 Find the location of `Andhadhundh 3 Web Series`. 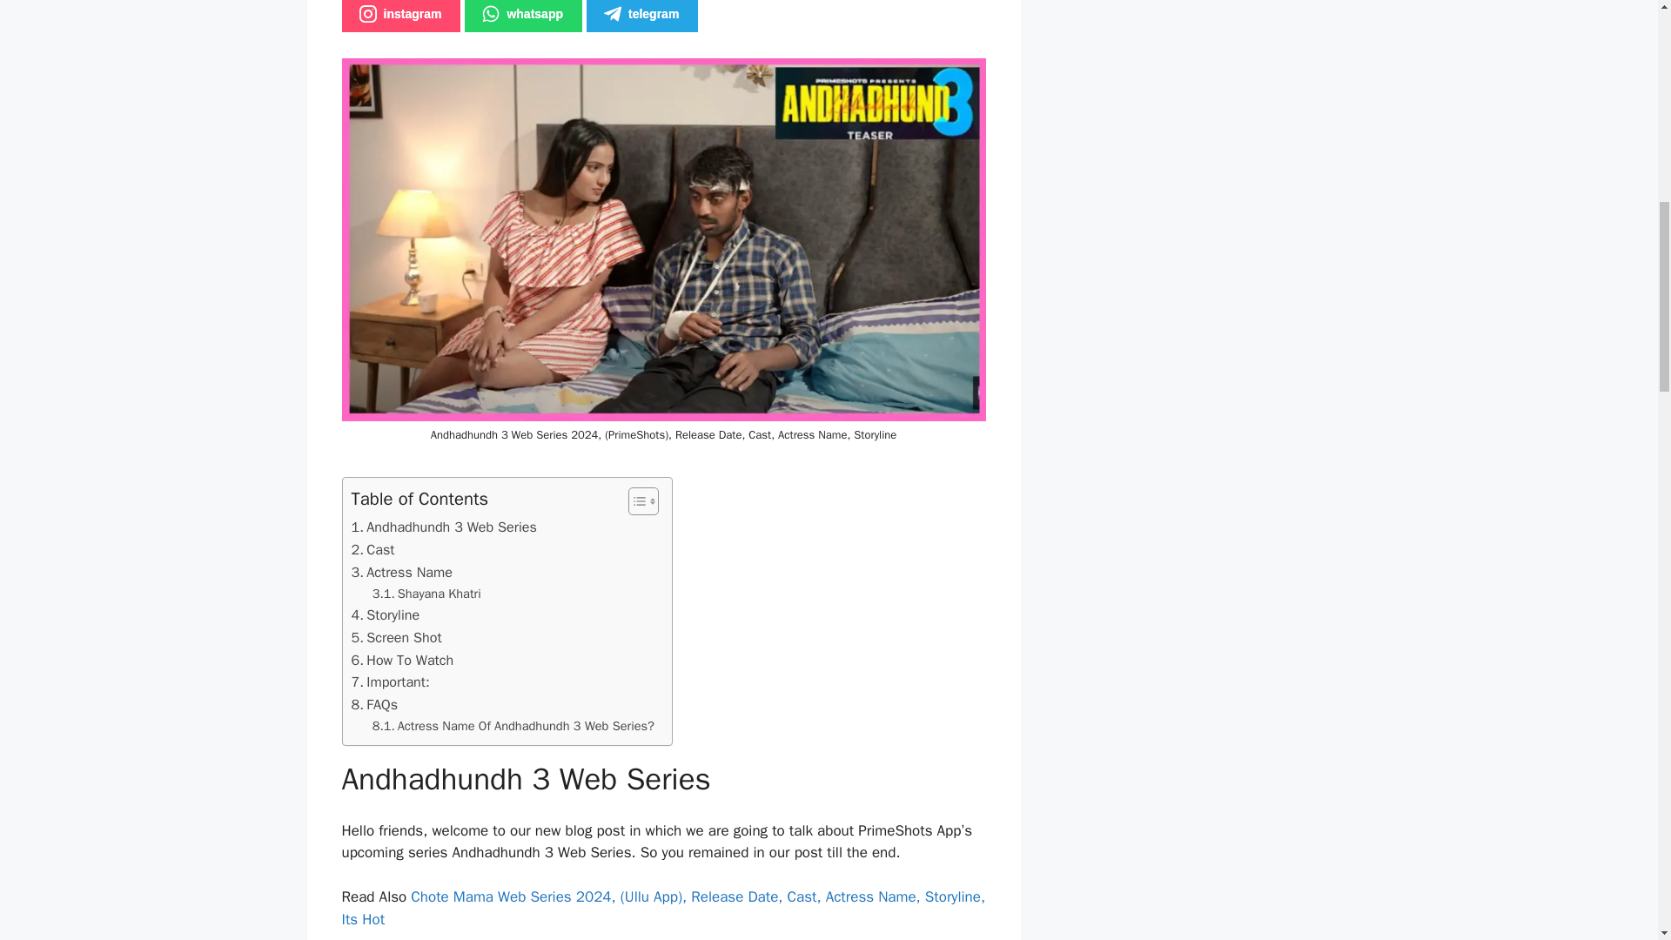

Andhadhundh 3 Web Series is located at coordinates (444, 527).